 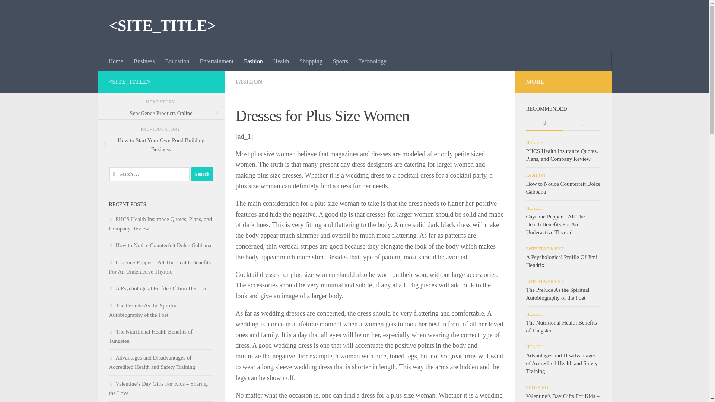 I want to click on Recent Posts, so click(x=544, y=123).